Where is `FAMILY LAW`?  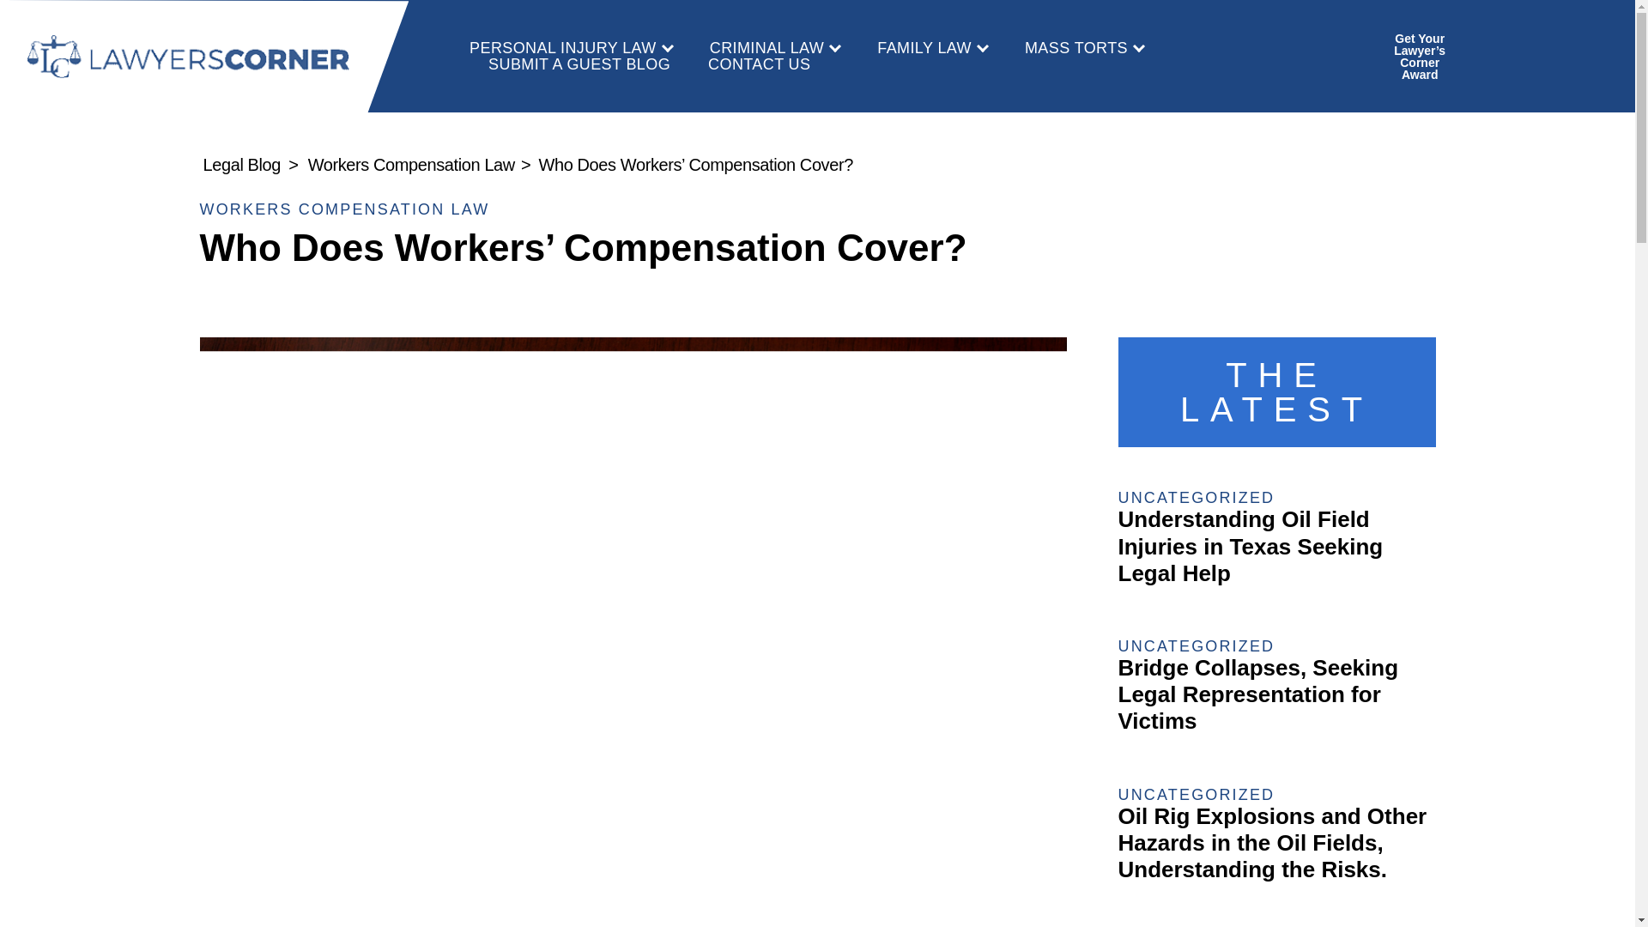
FAMILY LAW is located at coordinates (932, 48).